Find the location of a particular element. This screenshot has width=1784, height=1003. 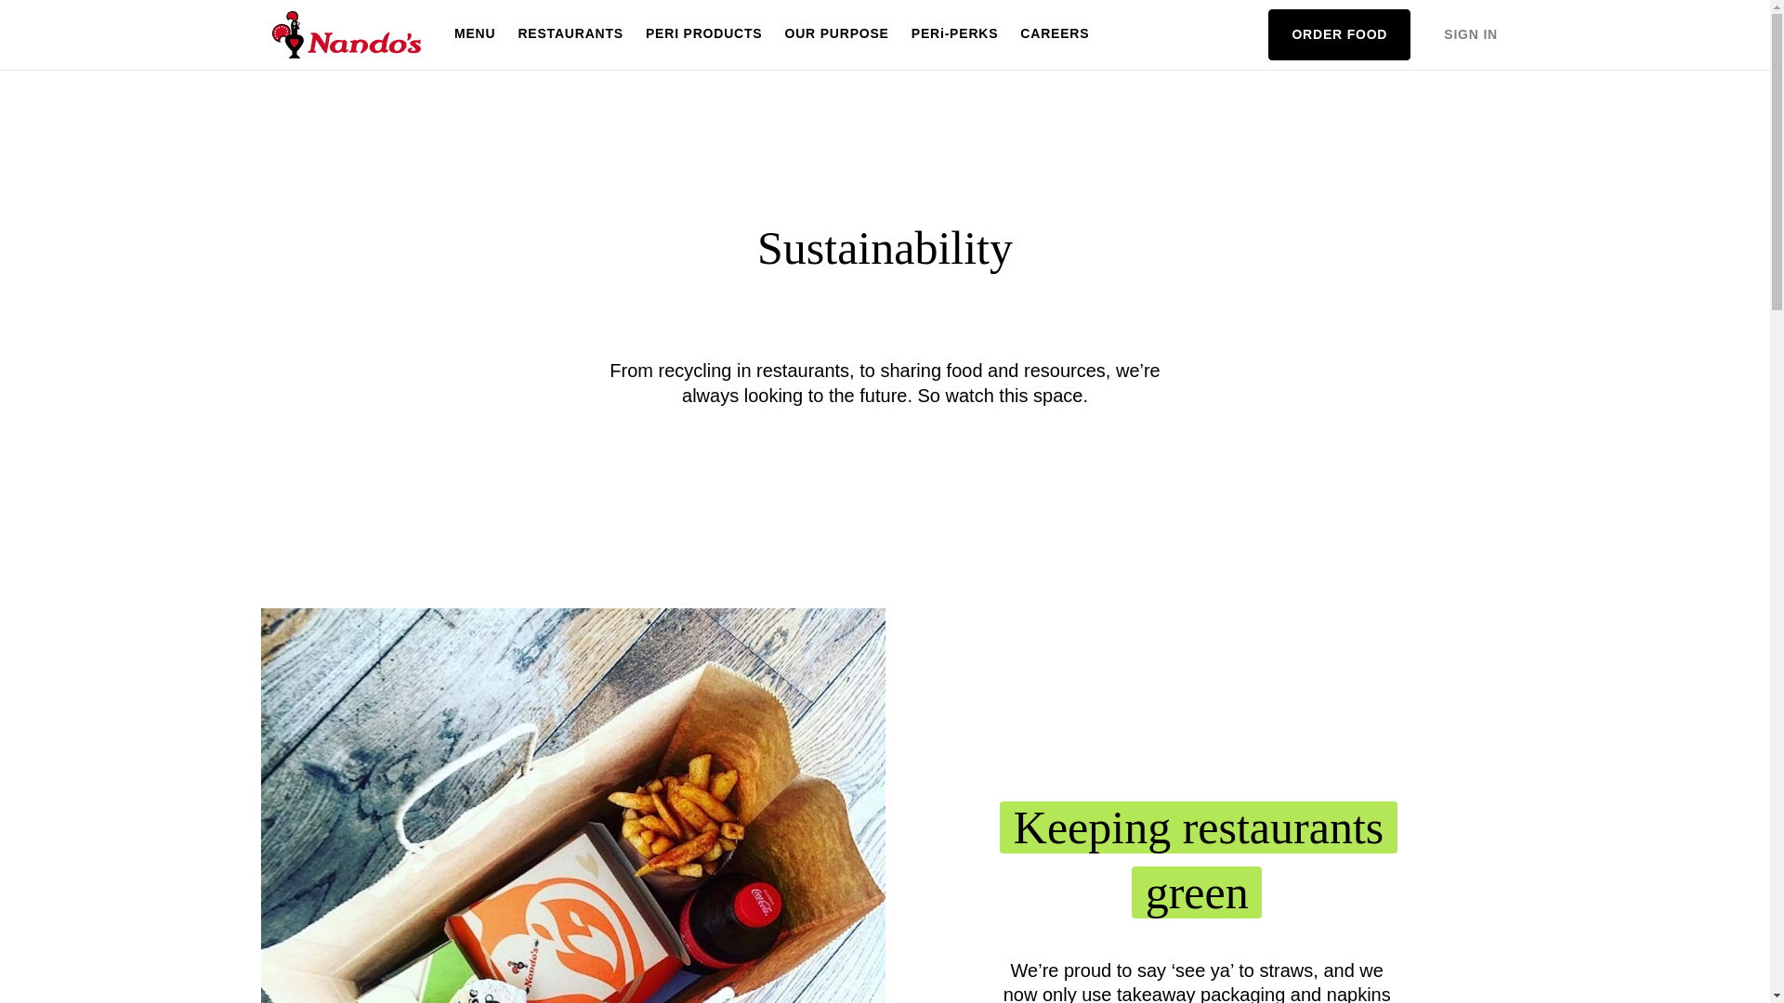

ORDER FOOD is located at coordinates (1340, 33).